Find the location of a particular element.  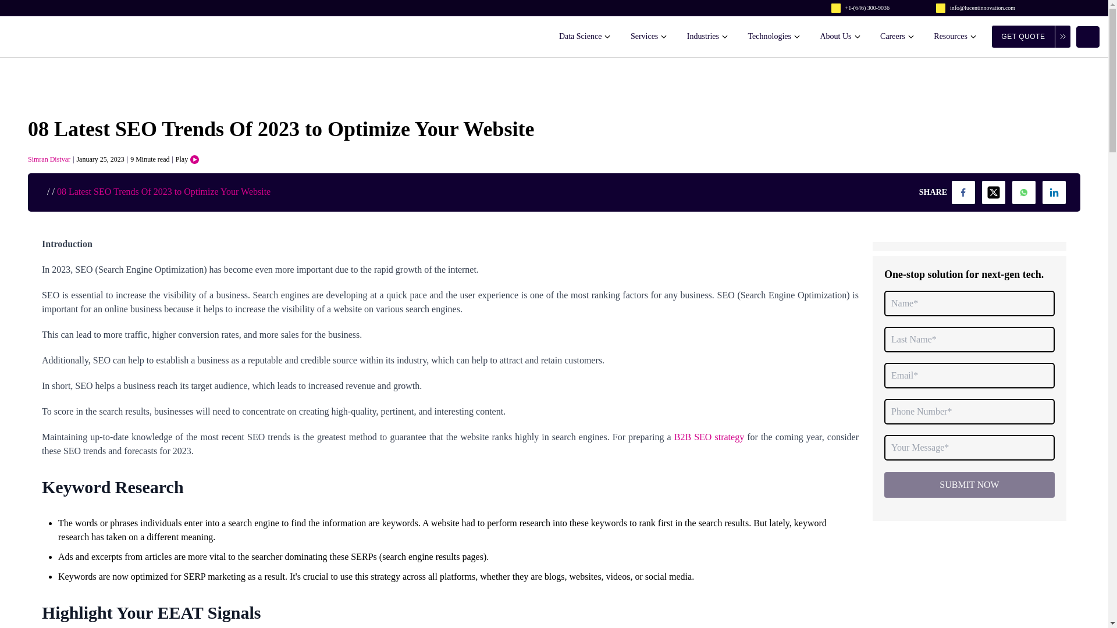

lucent innovation - facebook is located at coordinates (963, 192).